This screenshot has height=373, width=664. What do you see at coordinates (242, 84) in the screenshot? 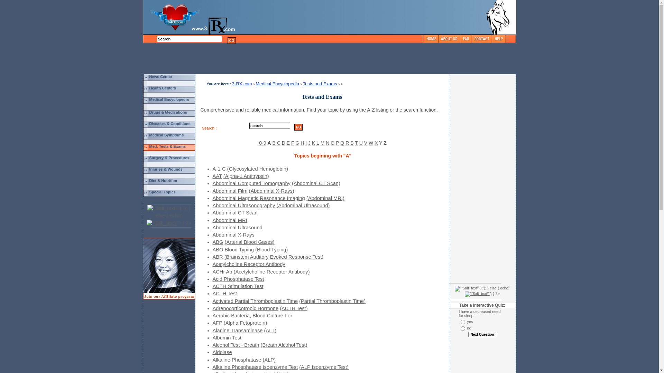
I see `3-RX.com` at bounding box center [242, 84].